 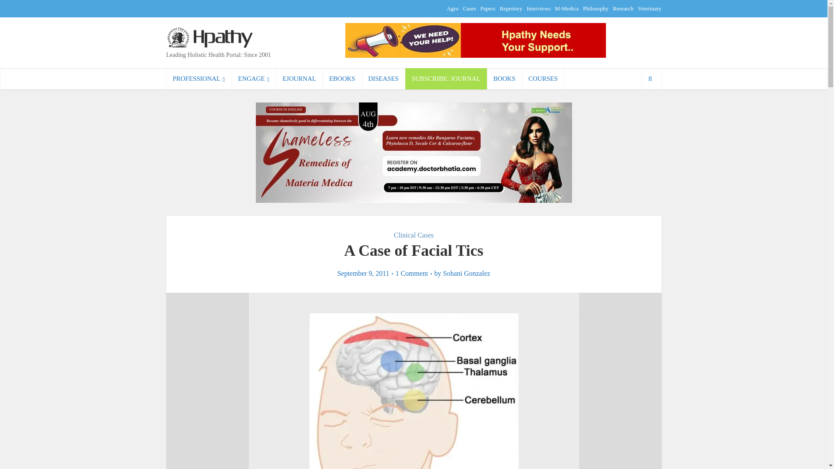 What do you see at coordinates (453, 8) in the screenshot?
I see `Agro` at bounding box center [453, 8].